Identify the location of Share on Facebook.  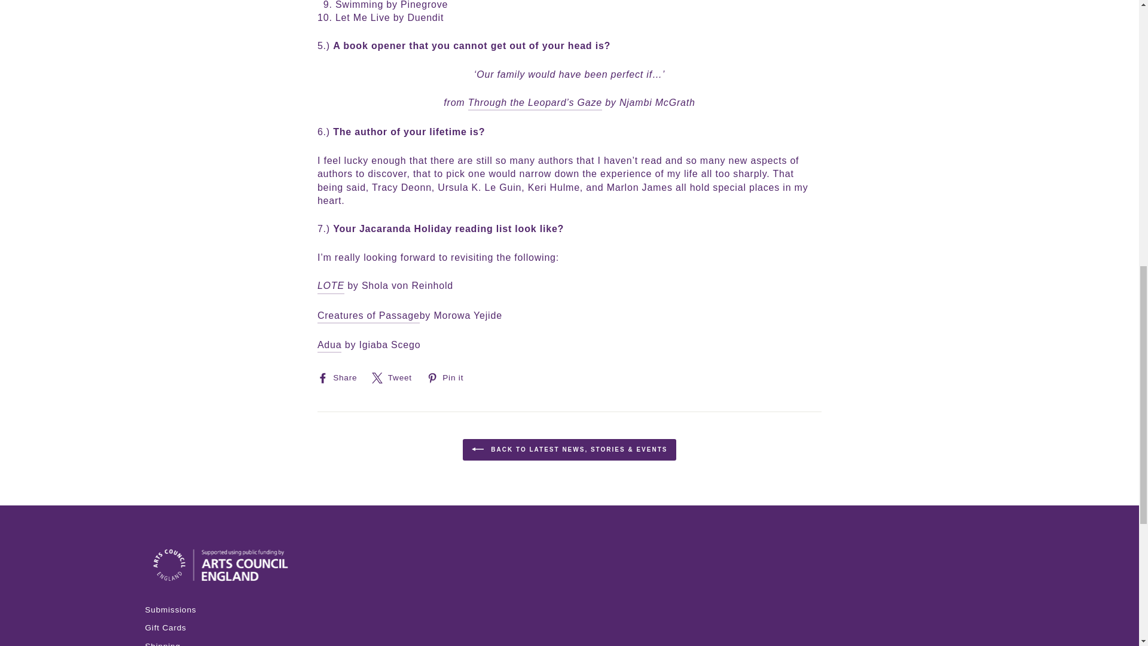
(342, 377).